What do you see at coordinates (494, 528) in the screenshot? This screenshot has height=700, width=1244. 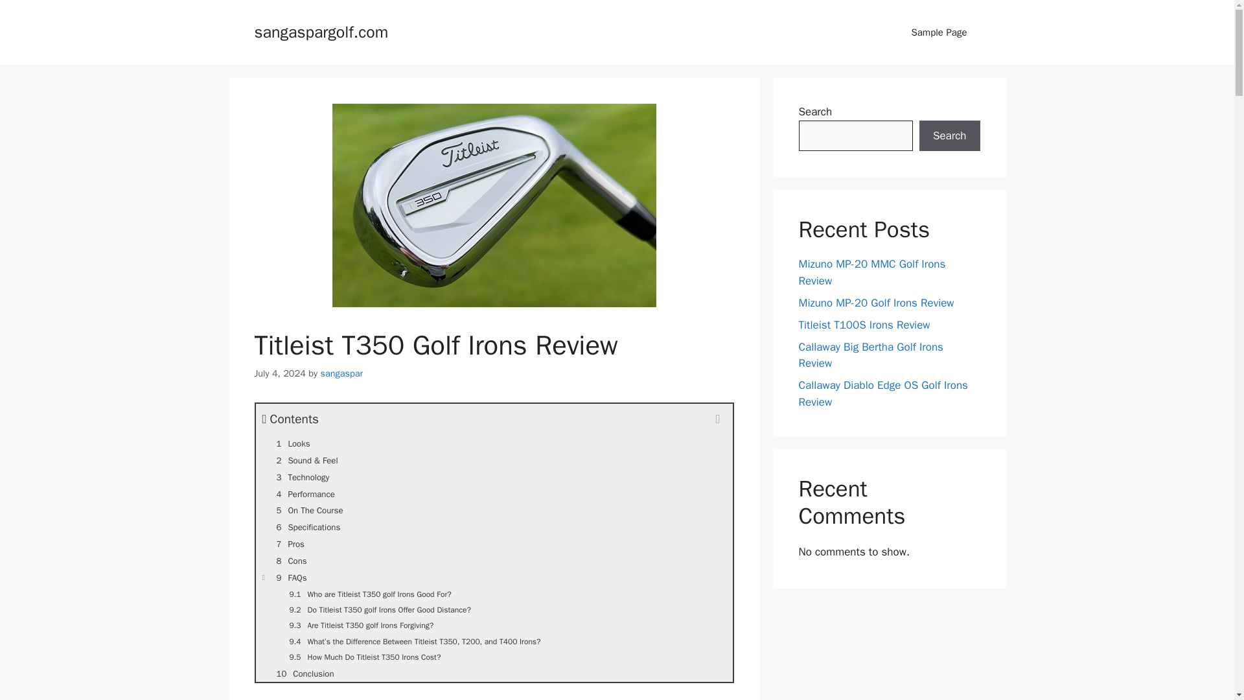 I see `Specifications` at bounding box center [494, 528].